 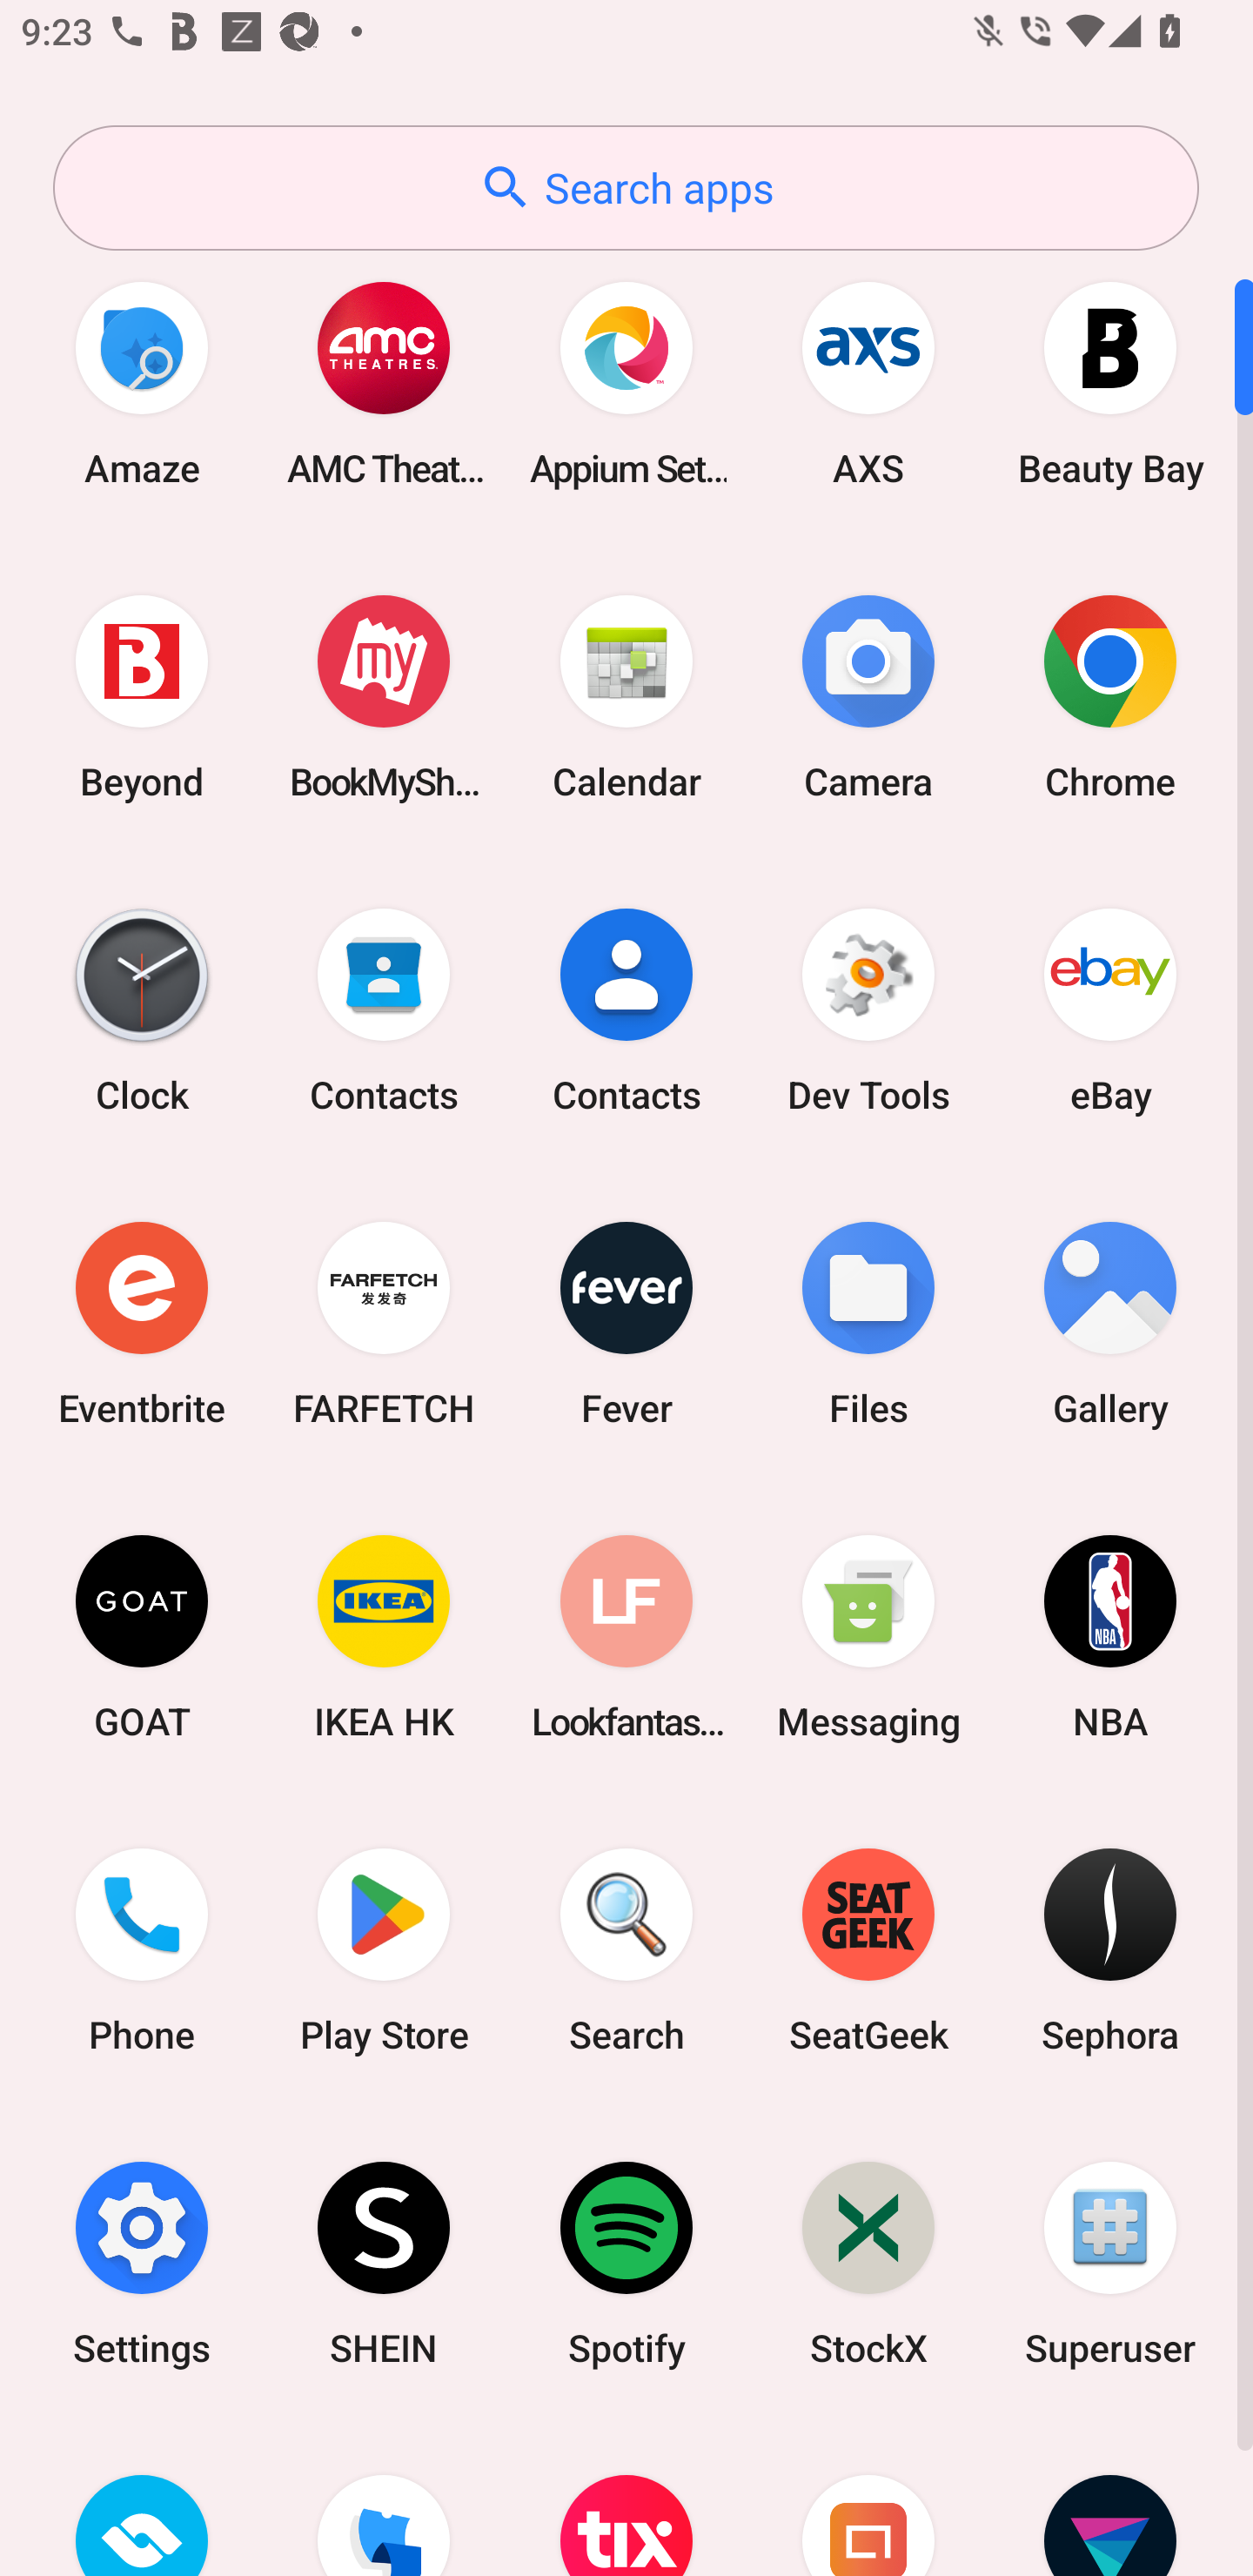 I want to click on Beauty Bay, so click(x=1110, y=383).